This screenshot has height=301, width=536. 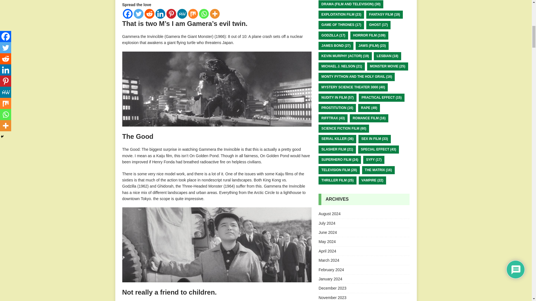 I want to click on More, so click(x=215, y=14).